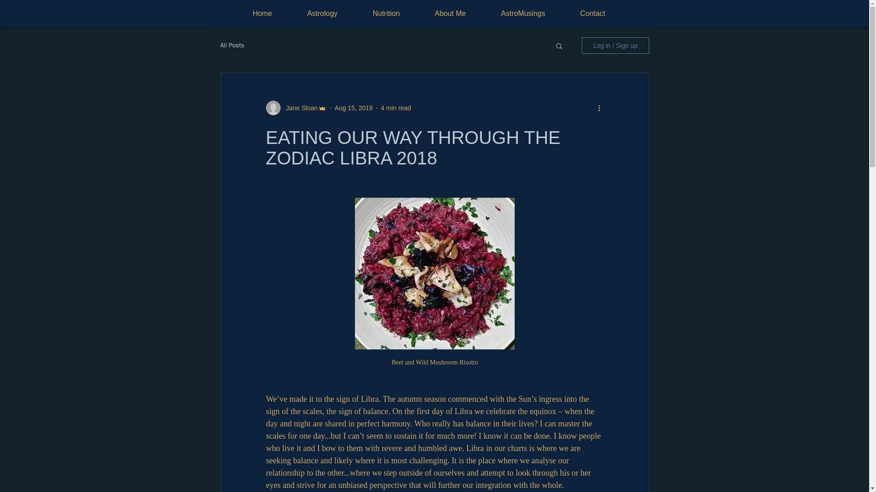 The width and height of the screenshot is (876, 492). What do you see at coordinates (298, 108) in the screenshot?
I see `Jane Sloan` at bounding box center [298, 108].